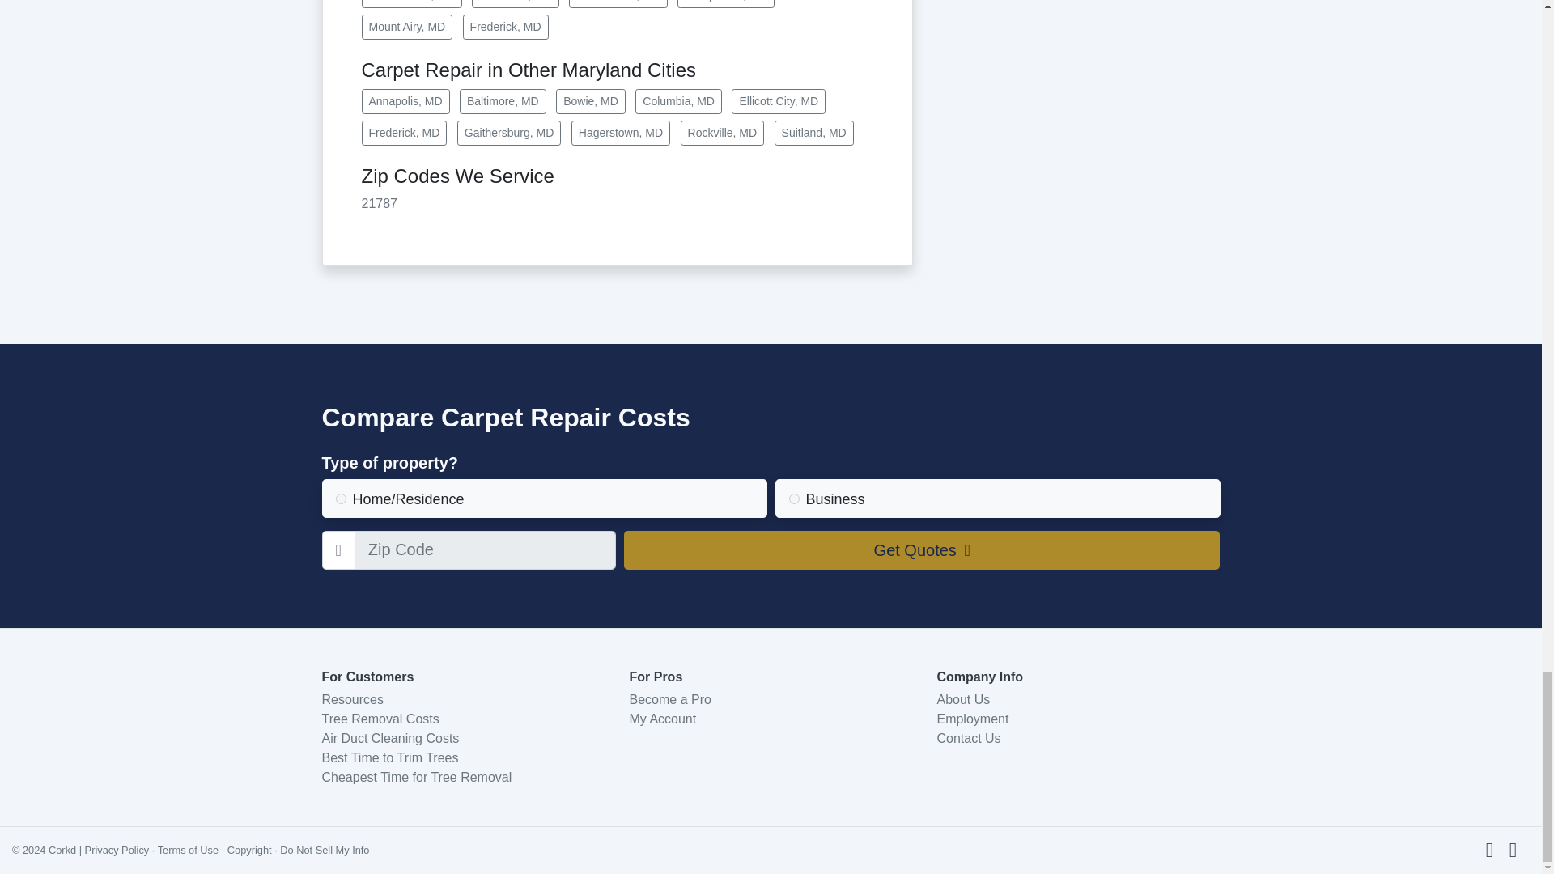 The image size is (1554, 874). I want to click on Baltimore, MD, so click(503, 102).